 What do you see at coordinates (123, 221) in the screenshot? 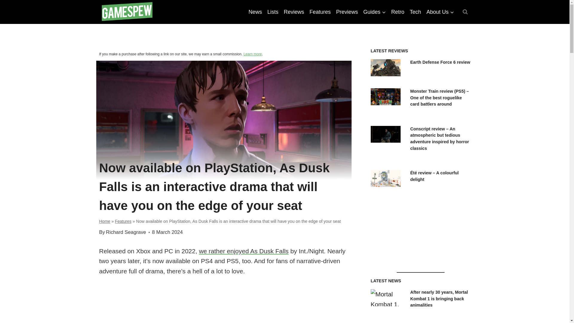
I see `Features` at bounding box center [123, 221].